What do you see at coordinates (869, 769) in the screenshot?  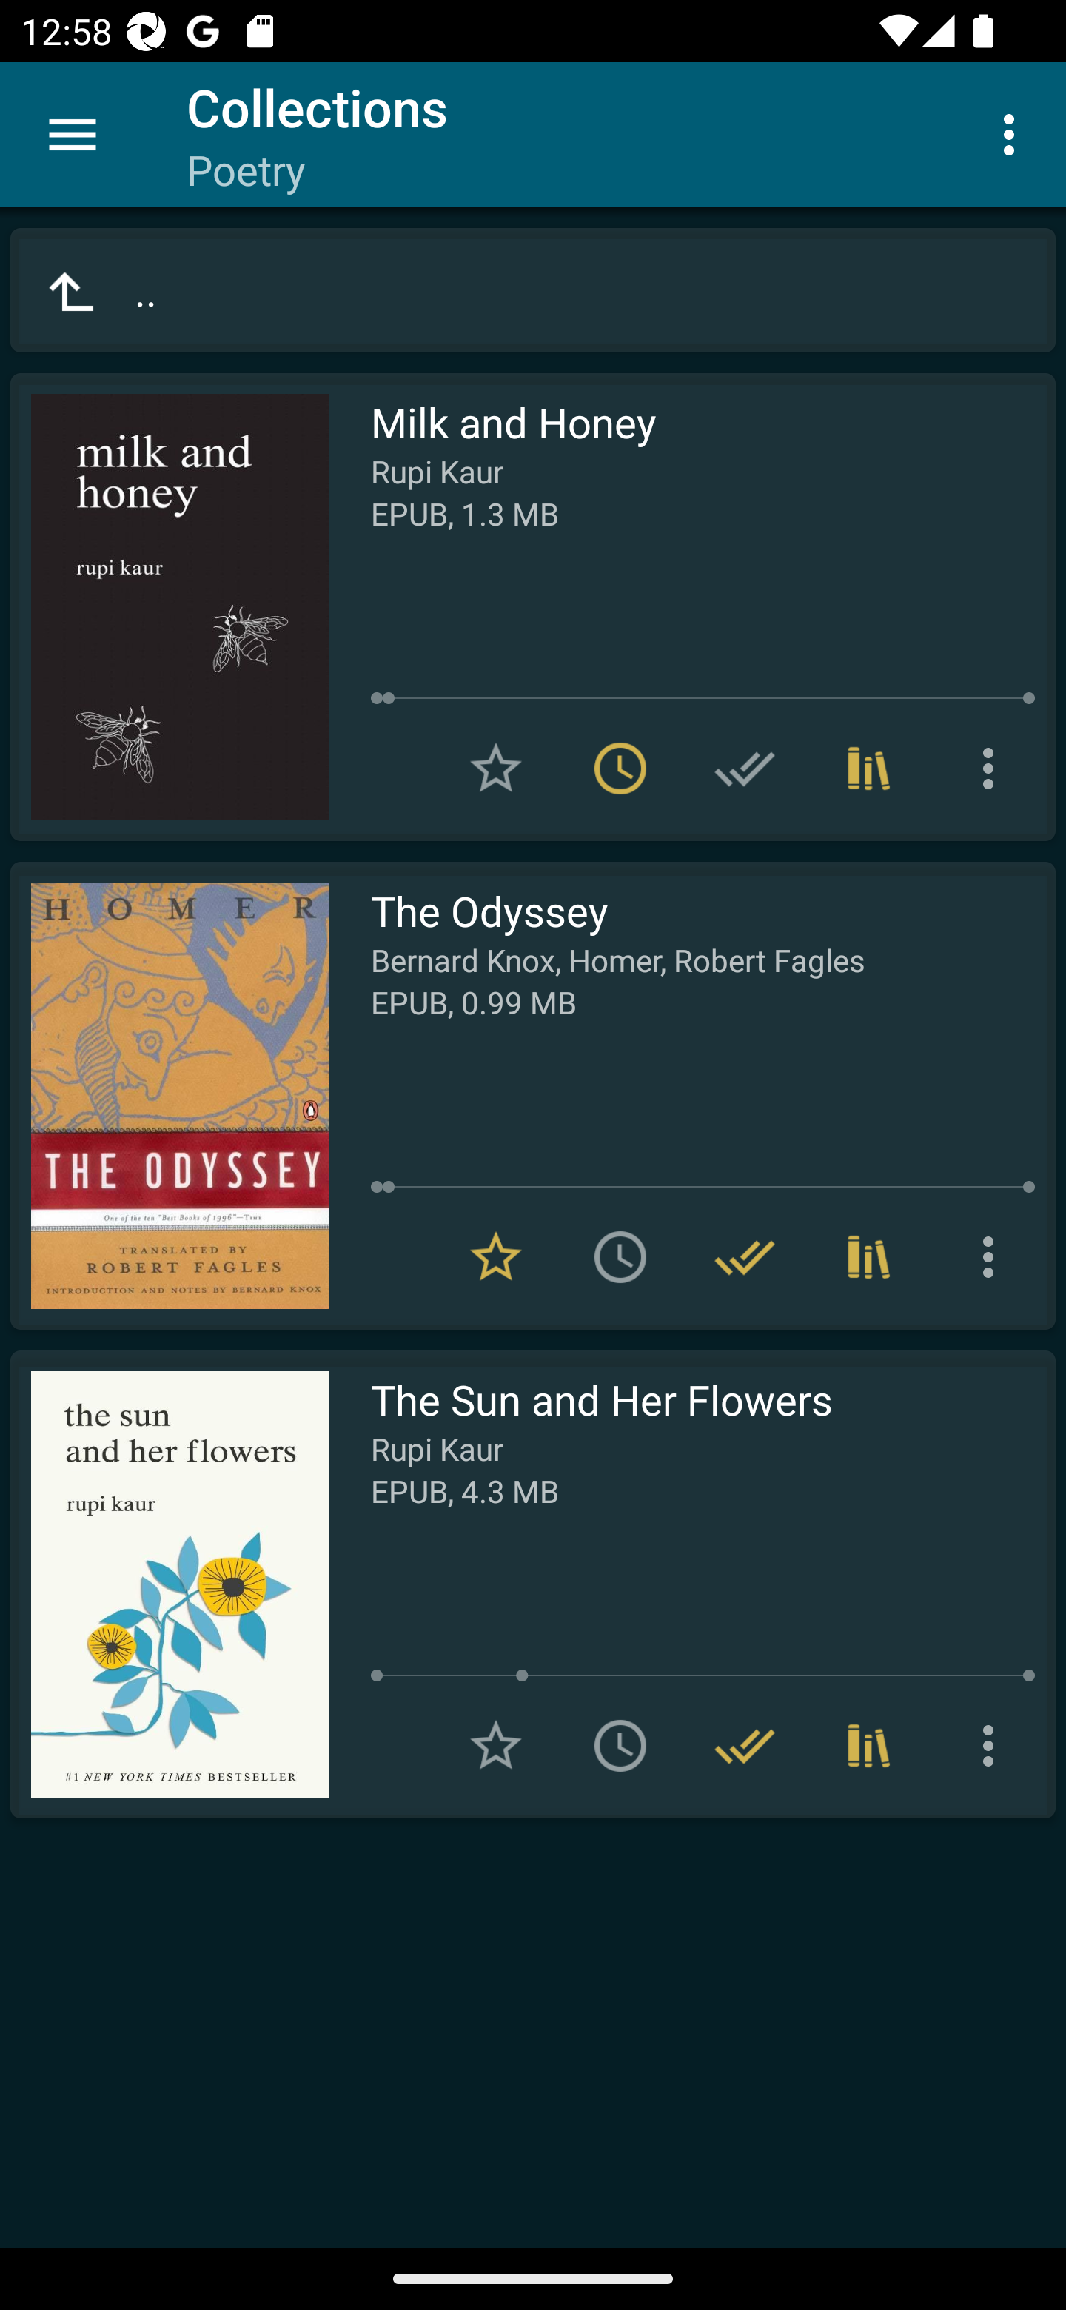 I see `Collections (3)` at bounding box center [869, 769].